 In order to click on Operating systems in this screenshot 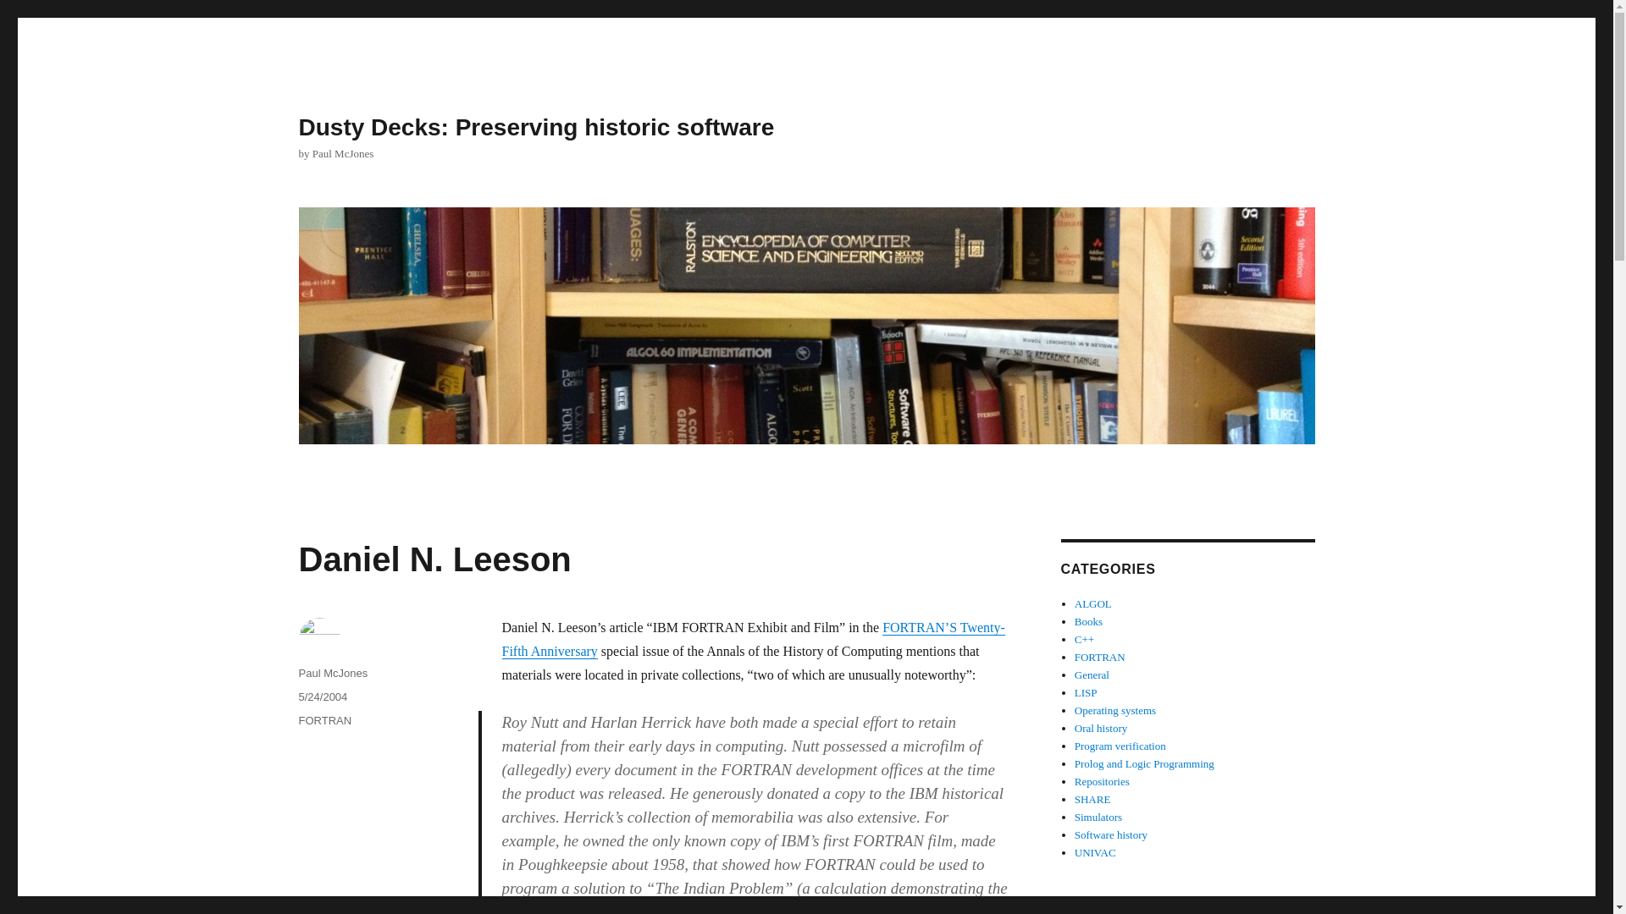, I will do `click(1115, 709)`.